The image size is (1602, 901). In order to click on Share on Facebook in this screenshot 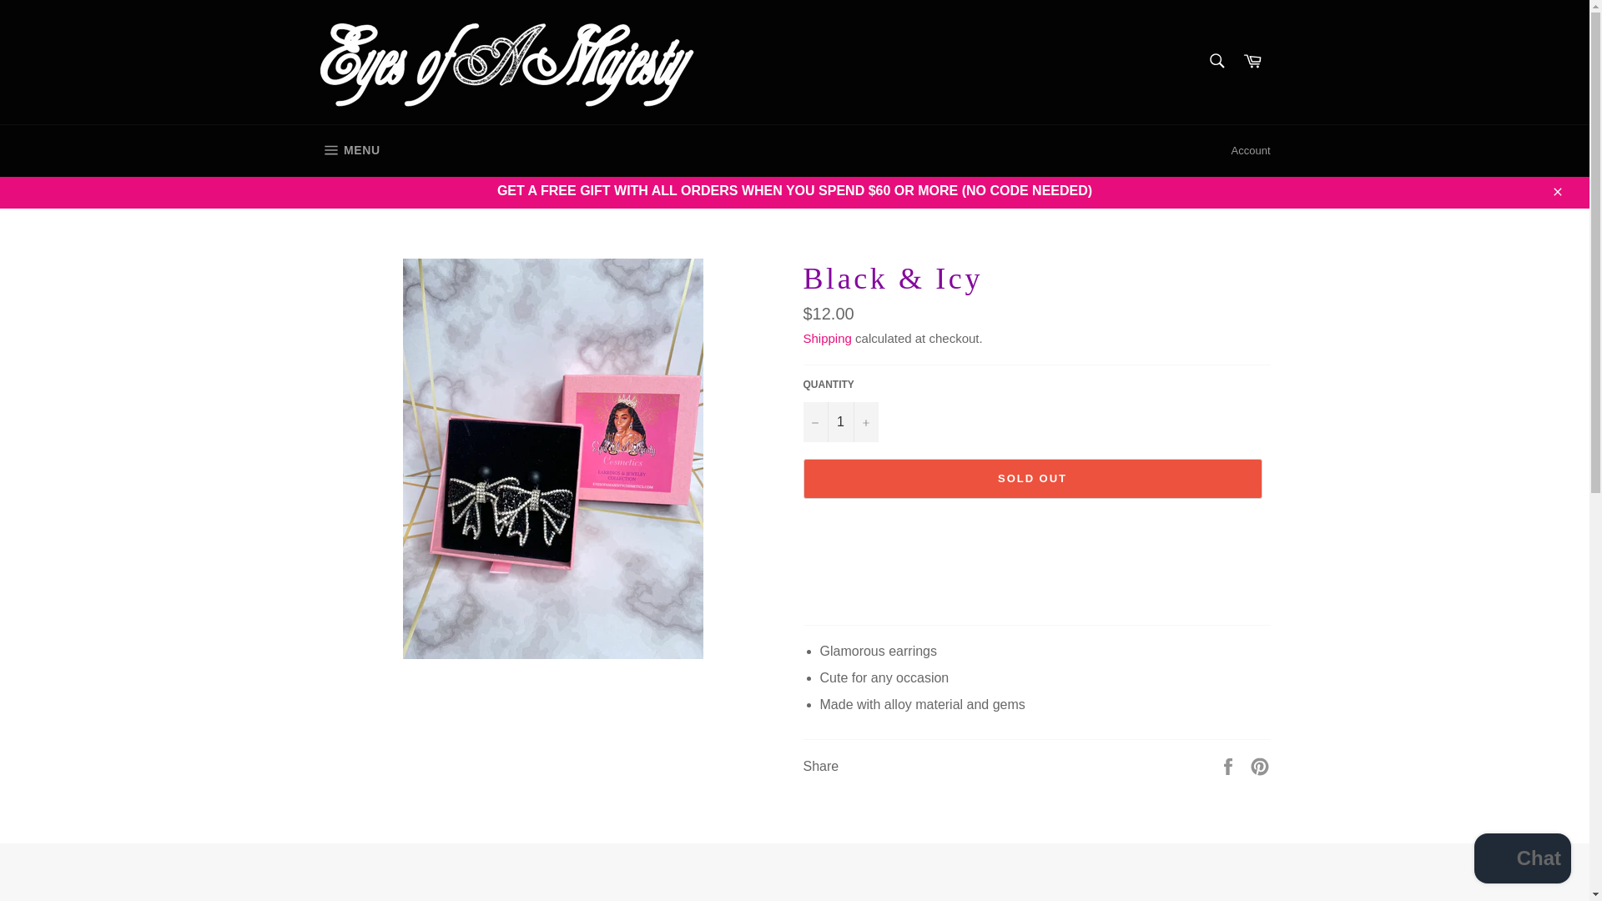, I will do `click(1230, 765)`.